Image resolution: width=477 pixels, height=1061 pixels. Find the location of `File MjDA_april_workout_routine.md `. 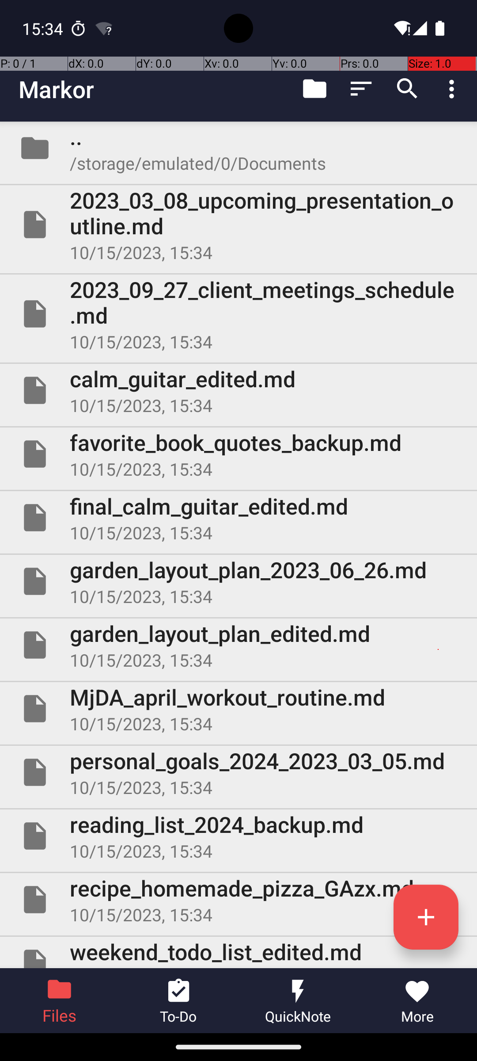

File MjDA_april_workout_routine.md  is located at coordinates (238, 709).